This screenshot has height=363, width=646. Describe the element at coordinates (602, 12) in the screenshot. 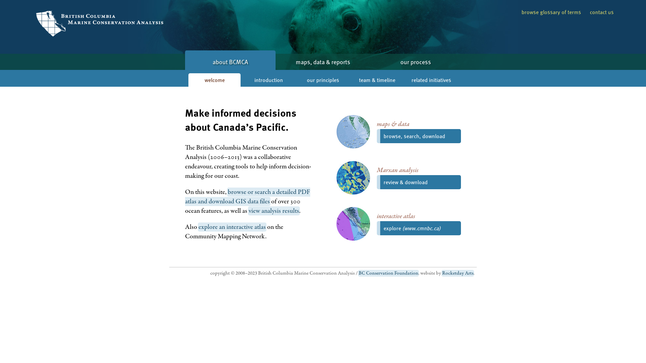

I see `contact us` at that location.